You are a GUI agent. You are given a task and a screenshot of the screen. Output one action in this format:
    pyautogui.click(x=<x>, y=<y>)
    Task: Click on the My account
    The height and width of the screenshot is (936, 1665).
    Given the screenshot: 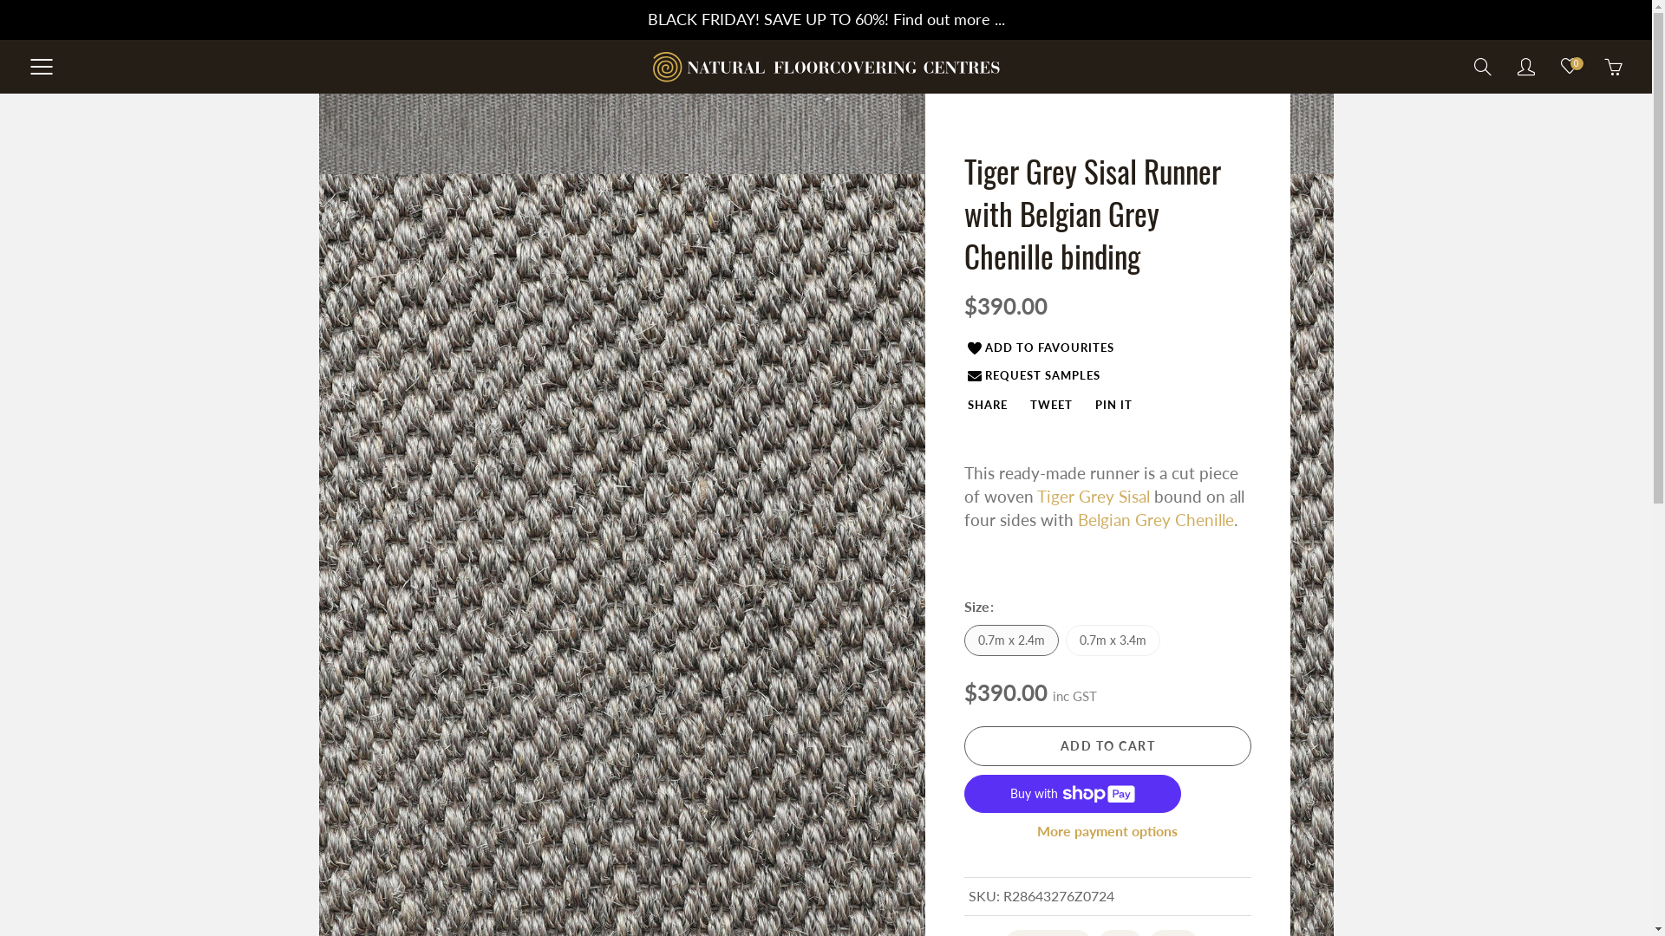 What is the action you would take?
    pyautogui.click(x=1526, y=67)
    